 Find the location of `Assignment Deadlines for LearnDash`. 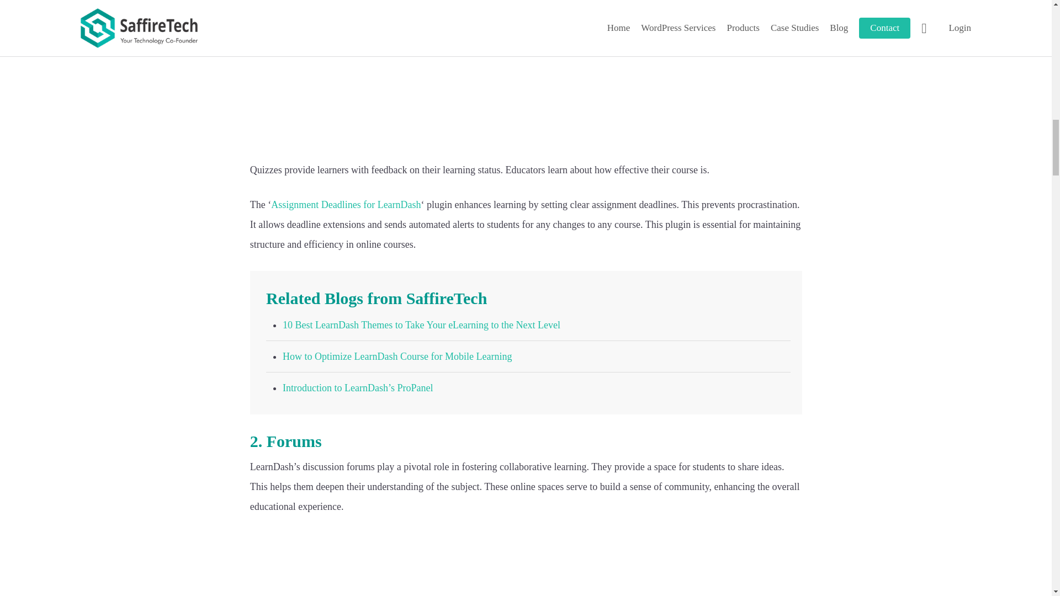

Assignment Deadlines for LearnDash is located at coordinates (346, 204).